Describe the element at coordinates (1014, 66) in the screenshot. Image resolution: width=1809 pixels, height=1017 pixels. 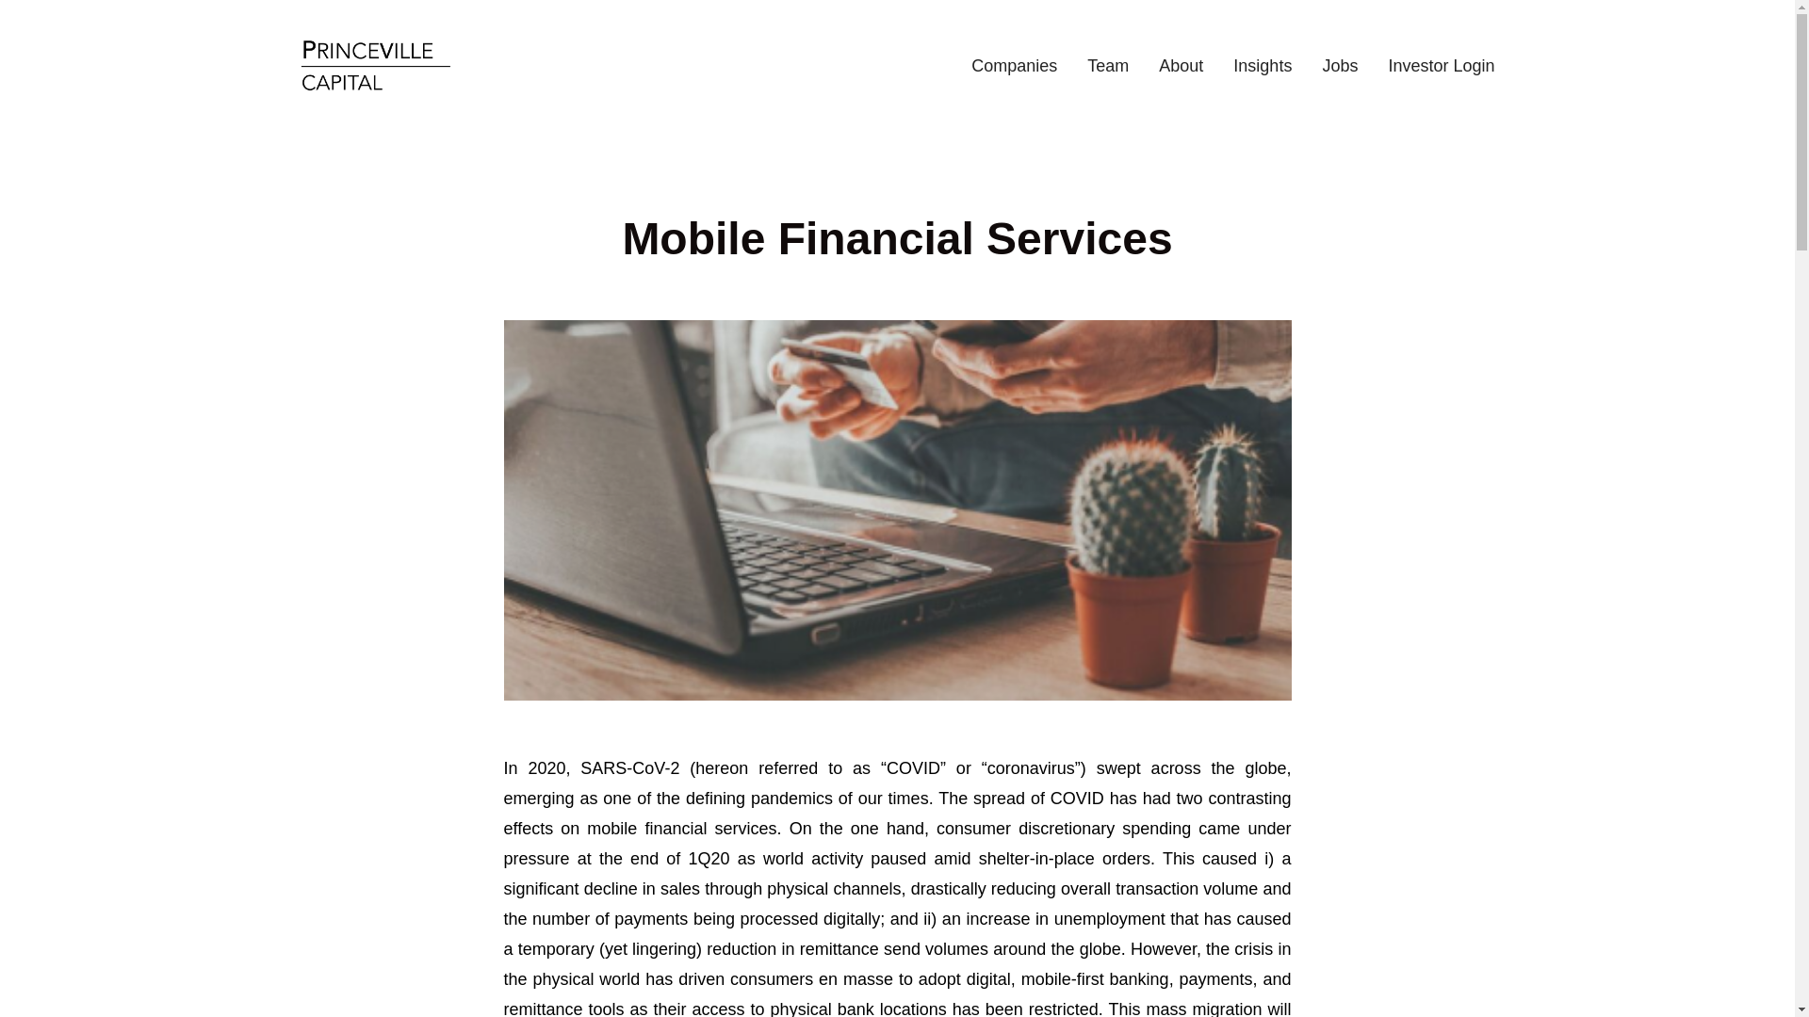
I see `Companies` at that location.